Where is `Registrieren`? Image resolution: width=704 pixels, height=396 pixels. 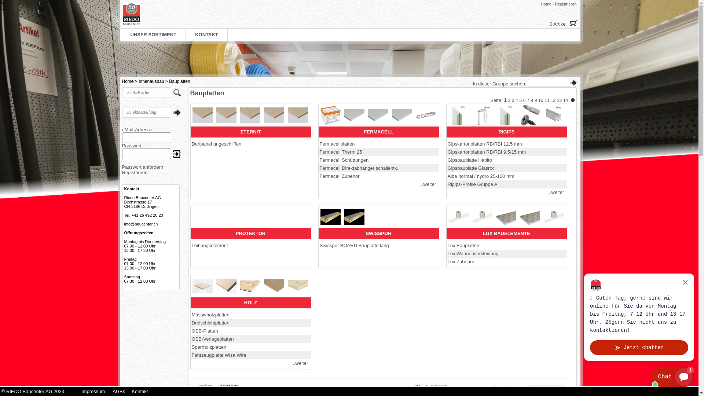
Registrieren is located at coordinates (565, 4).